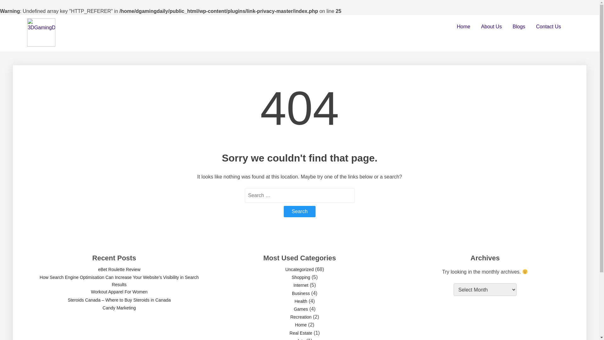 The width and height of the screenshot is (604, 340). I want to click on Workout Apparel For Women, so click(119, 292).